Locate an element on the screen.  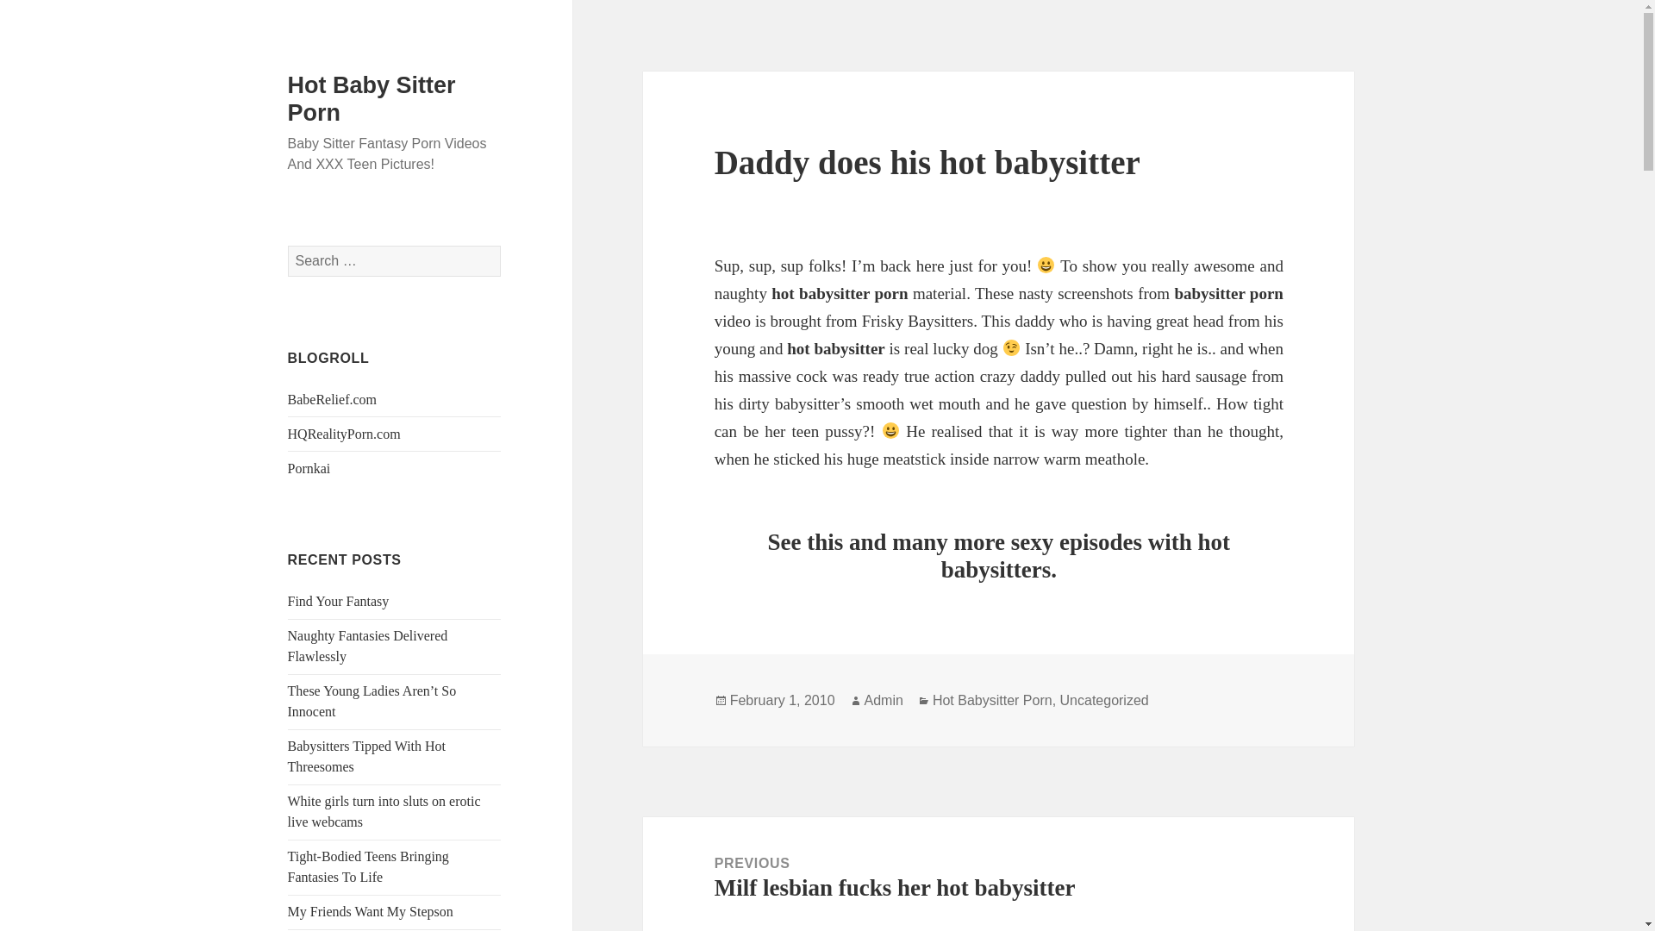
Naughty Fantasies Delivered Flawlessly is located at coordinates (368, 647).